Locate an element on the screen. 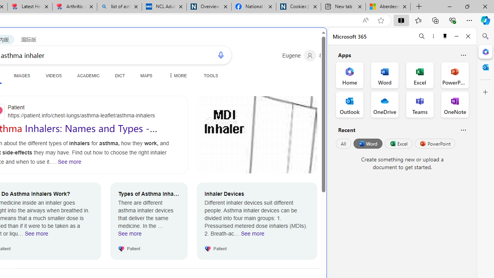  MORE is located at coordinates (177, 75).